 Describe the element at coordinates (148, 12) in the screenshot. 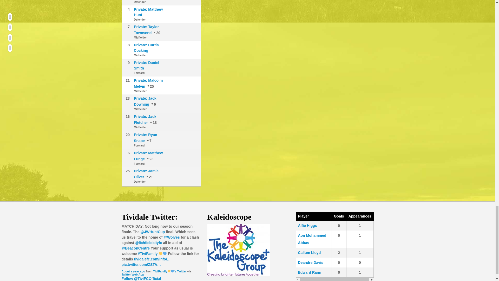

I see `Private: Matthew Hunt` at that location.